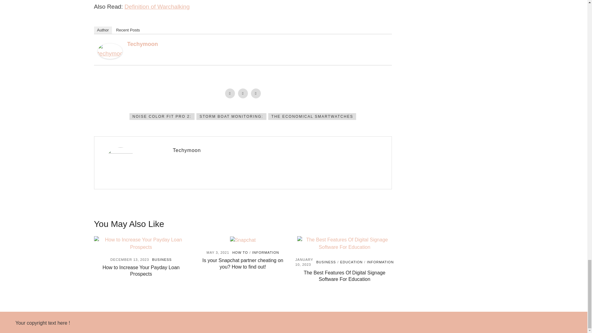  I want to click on techymoon, so click(110, 51).